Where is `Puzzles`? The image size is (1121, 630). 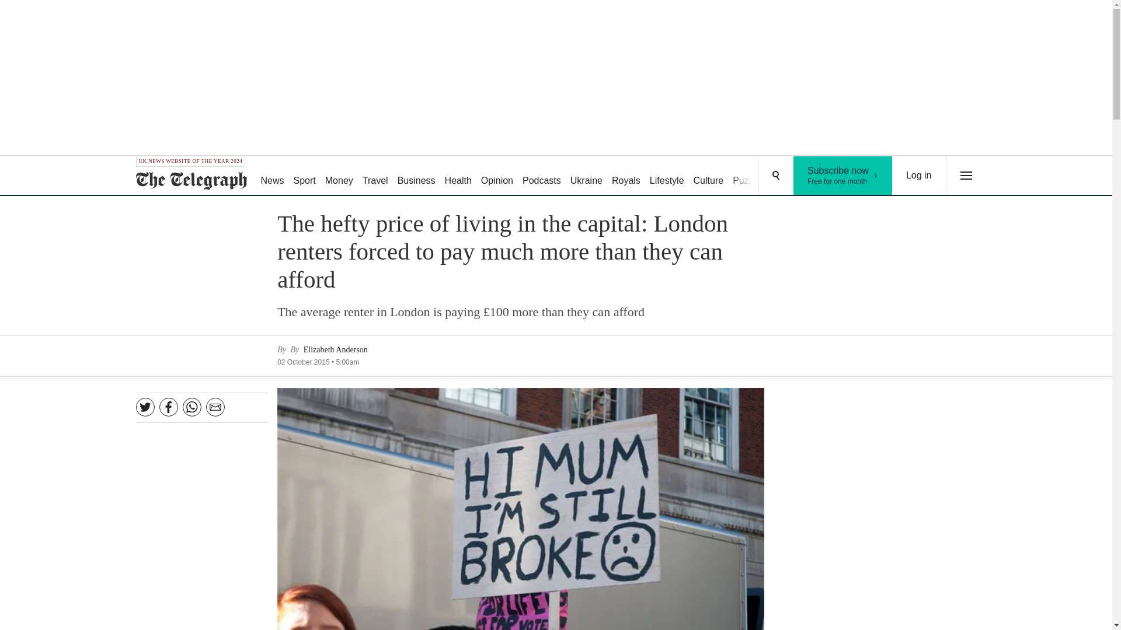 Puzzles is located at coordinates (709, 176).